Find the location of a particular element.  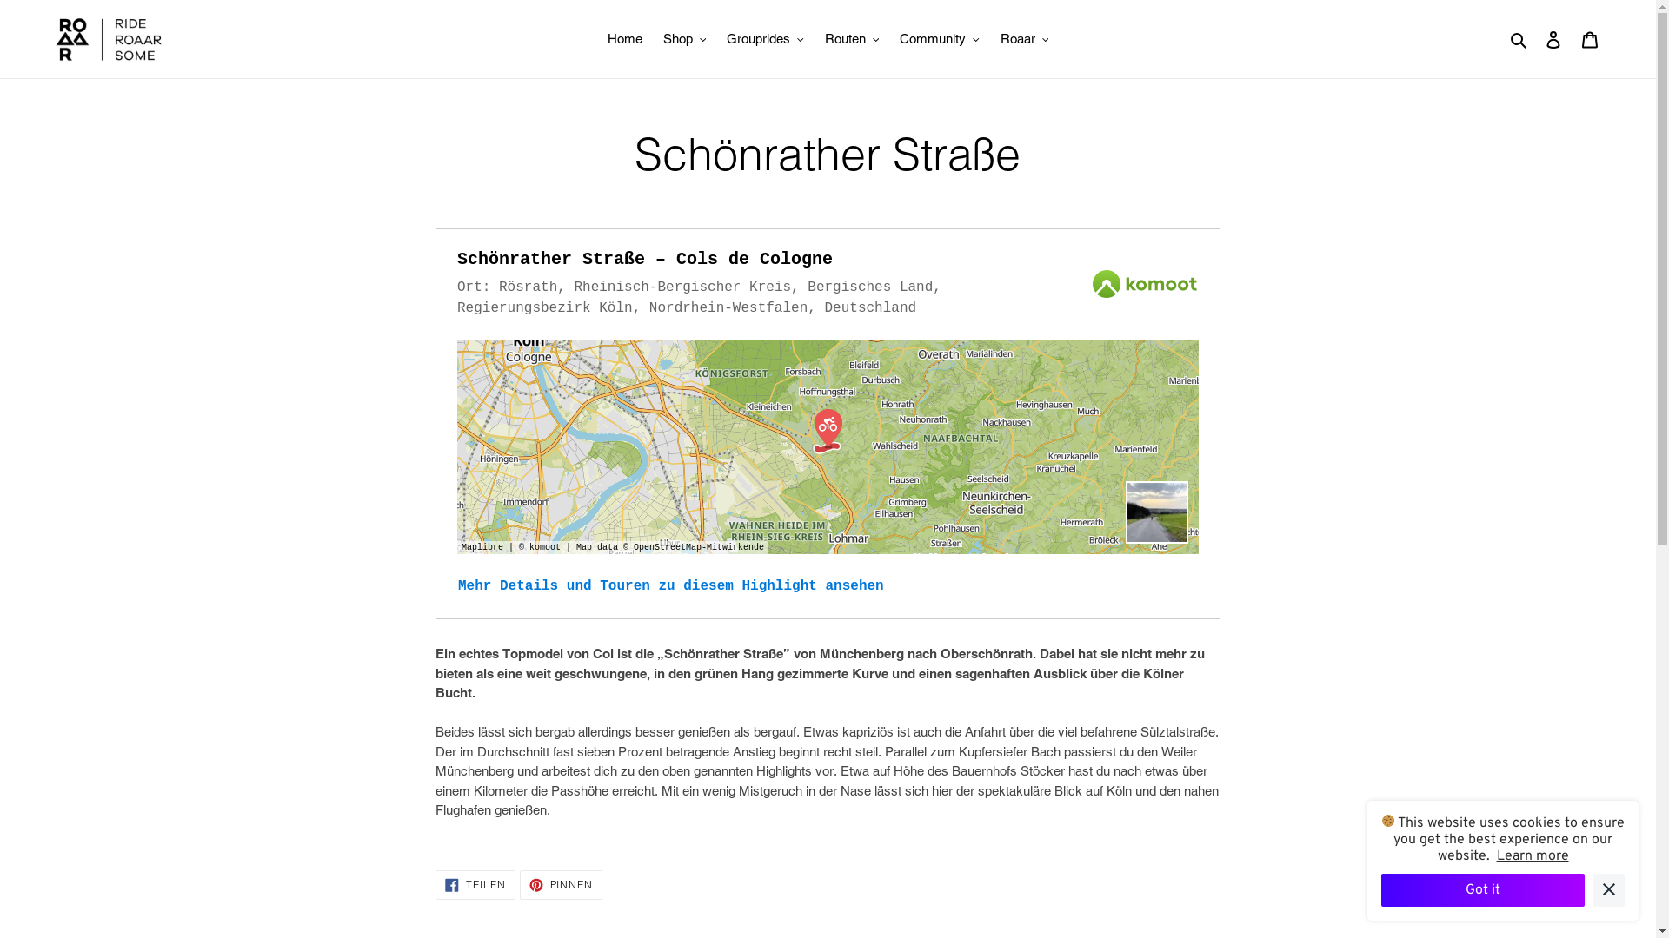

Suchen is located at coordinates (1519, 40).